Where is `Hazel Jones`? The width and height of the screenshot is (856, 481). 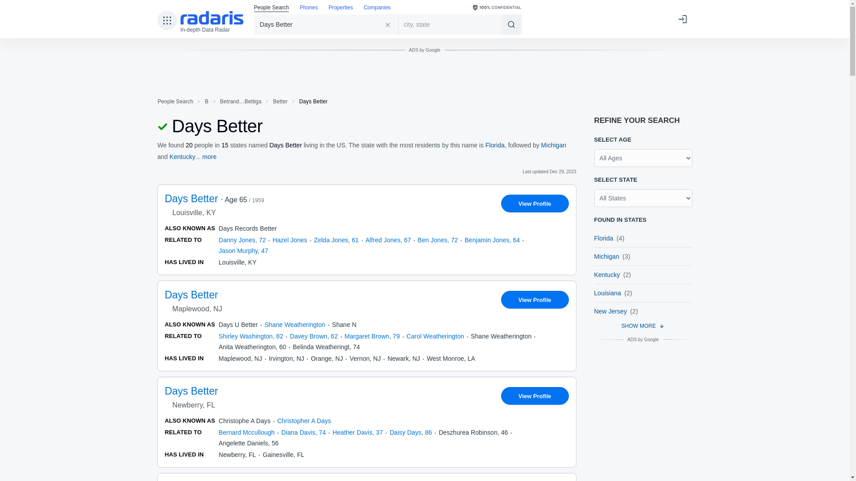
Hazel Jones is located at coordinates (290, 240).